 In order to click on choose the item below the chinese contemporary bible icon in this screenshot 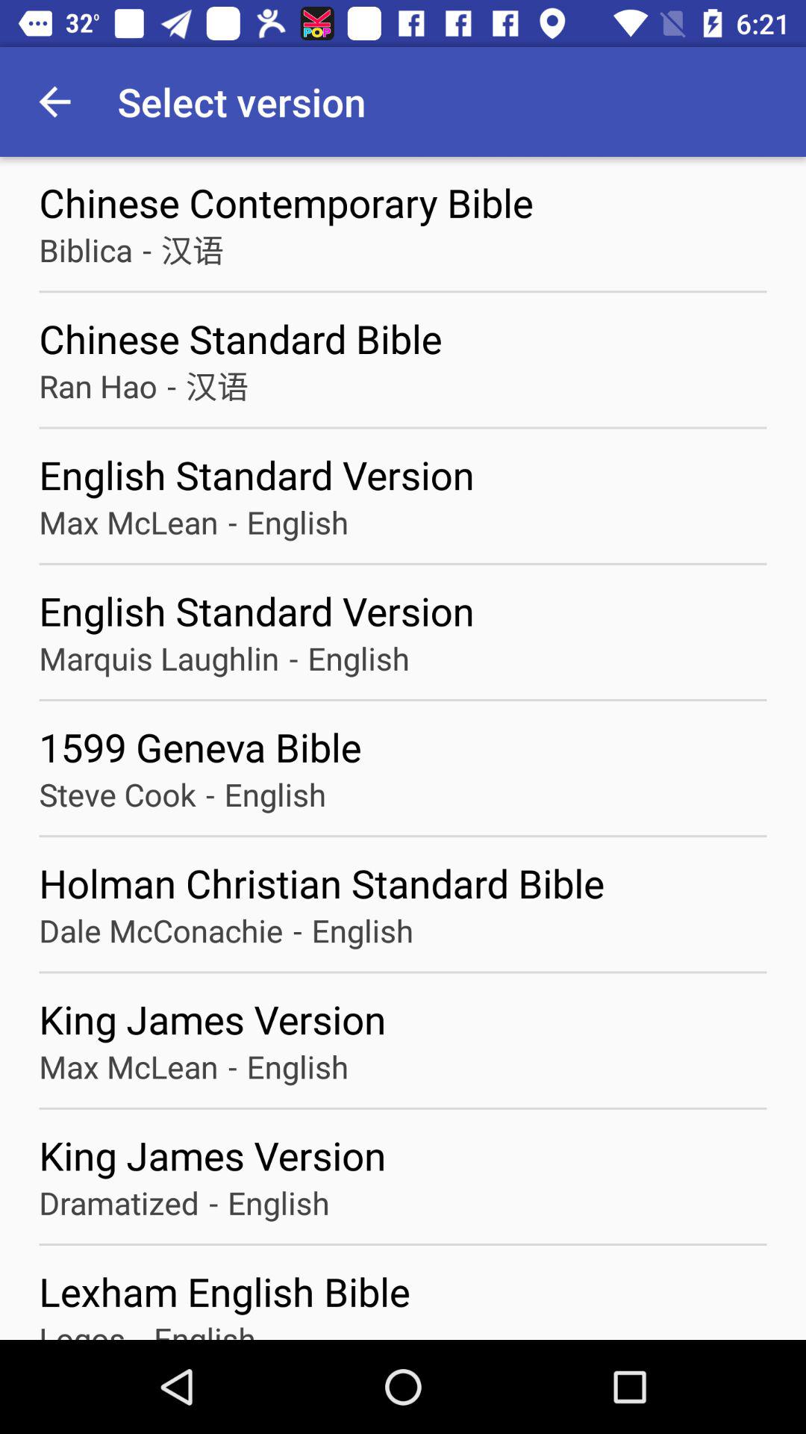, I will do `click(193, 249)`.